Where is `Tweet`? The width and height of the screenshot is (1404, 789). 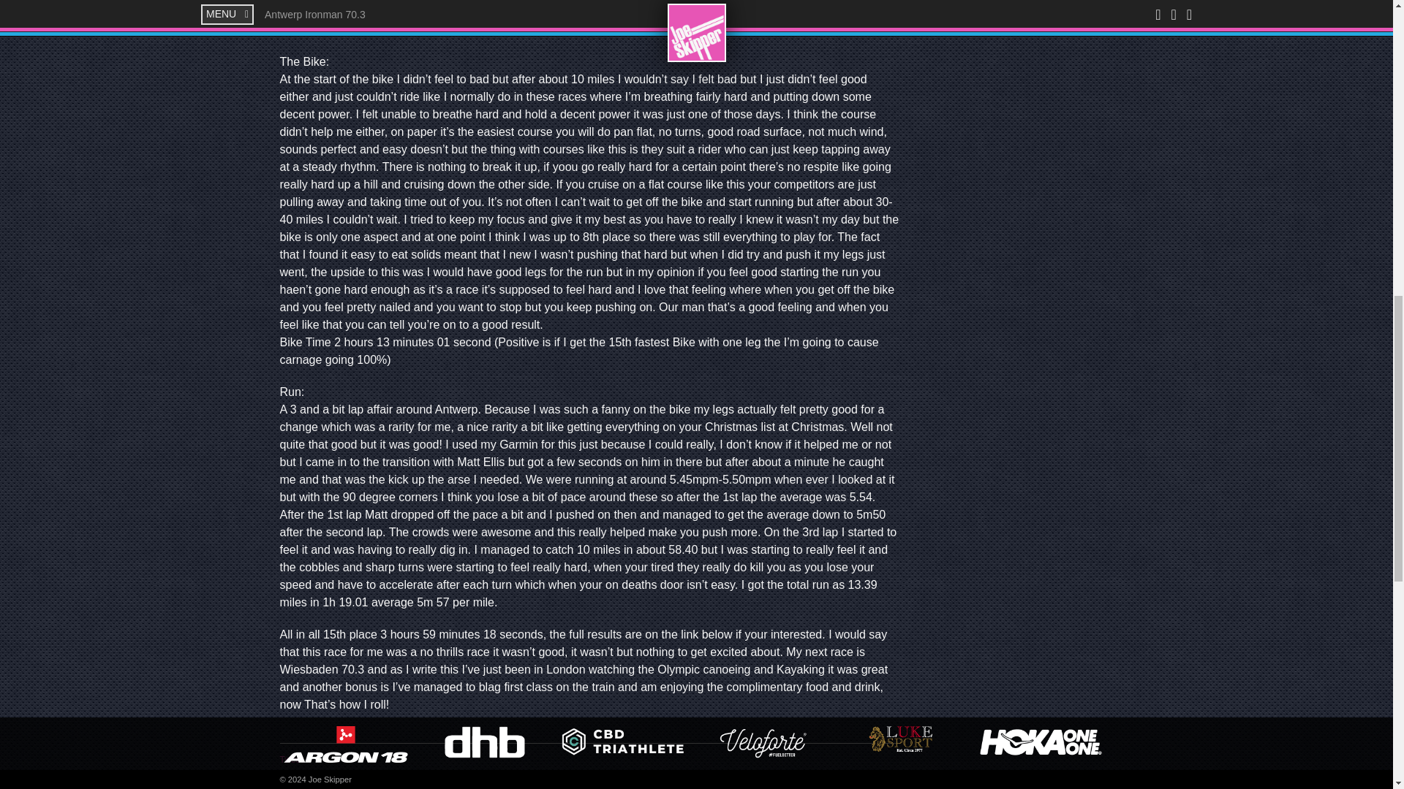
Tweet is located at coordinates (291, 759).